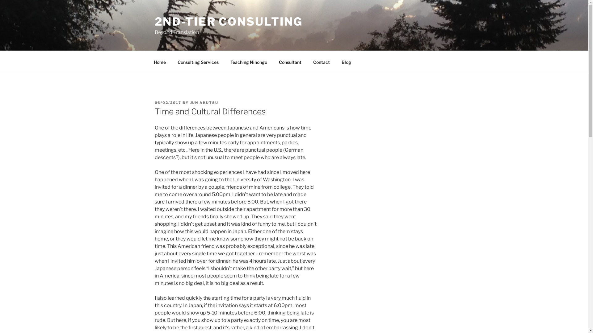 The image size is (593, 333). What do you see at coordinates (168, 103) in the screenshot?
I see `06/02/2017` at bounding box center [168, 103].